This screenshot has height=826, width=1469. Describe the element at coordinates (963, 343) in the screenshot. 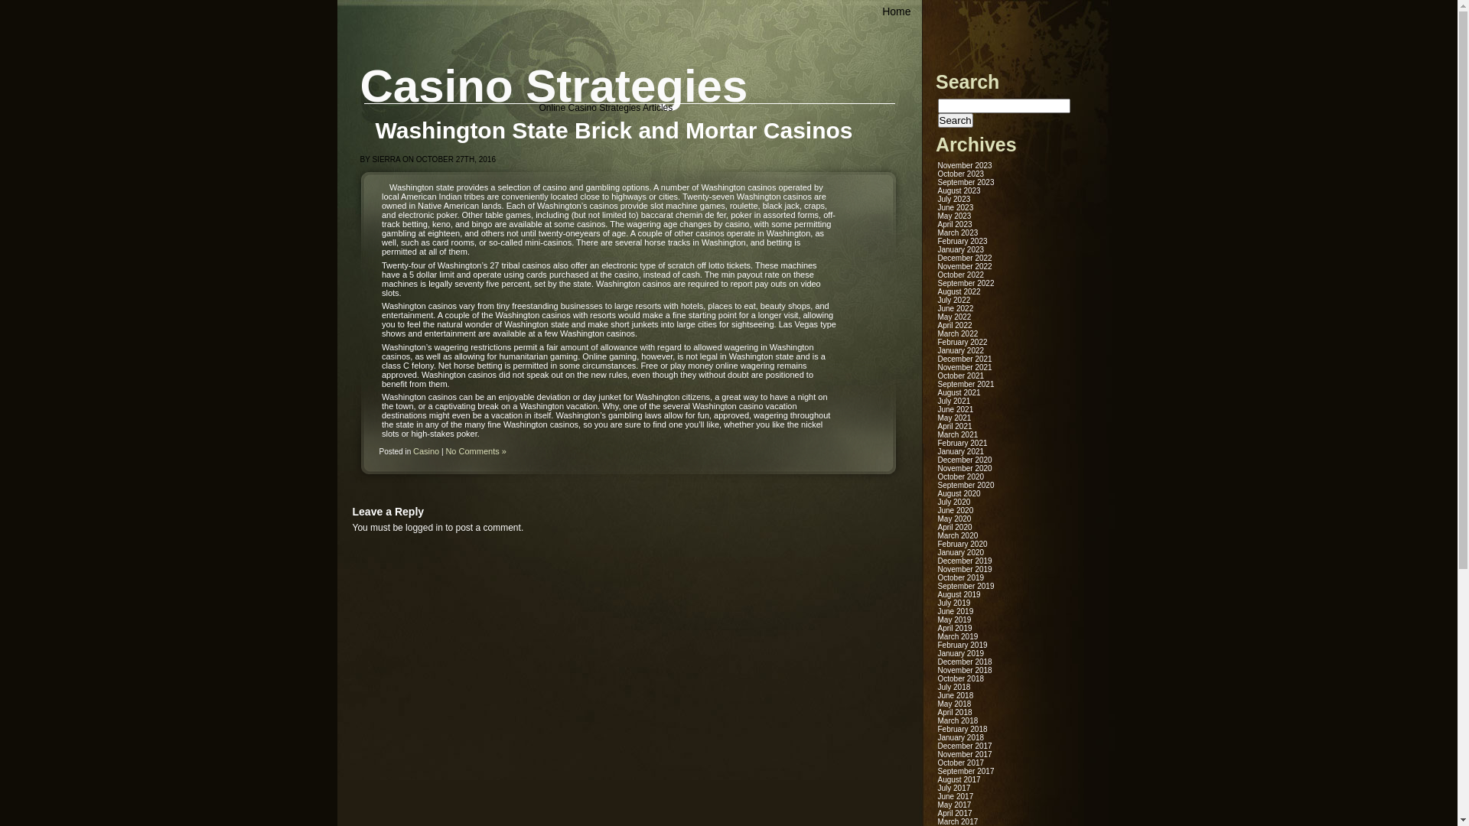

I see `February 2022` at that location.